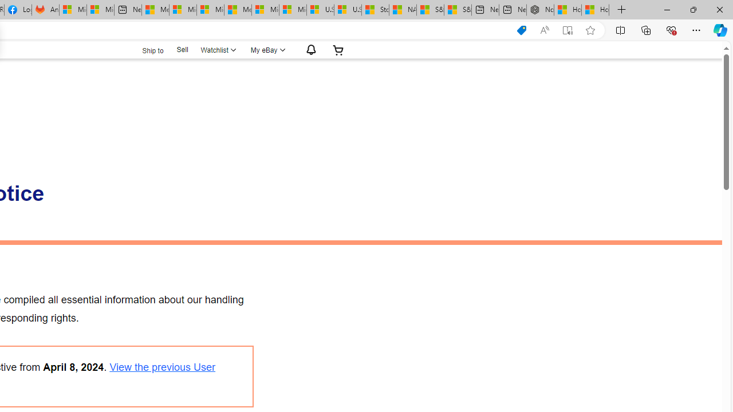 Image resolution: width=733 pixels, height=412 pixels. Describe the element at coordinates (210, 10) in the screenshot. I see `Microsoft account | Home` at that location.